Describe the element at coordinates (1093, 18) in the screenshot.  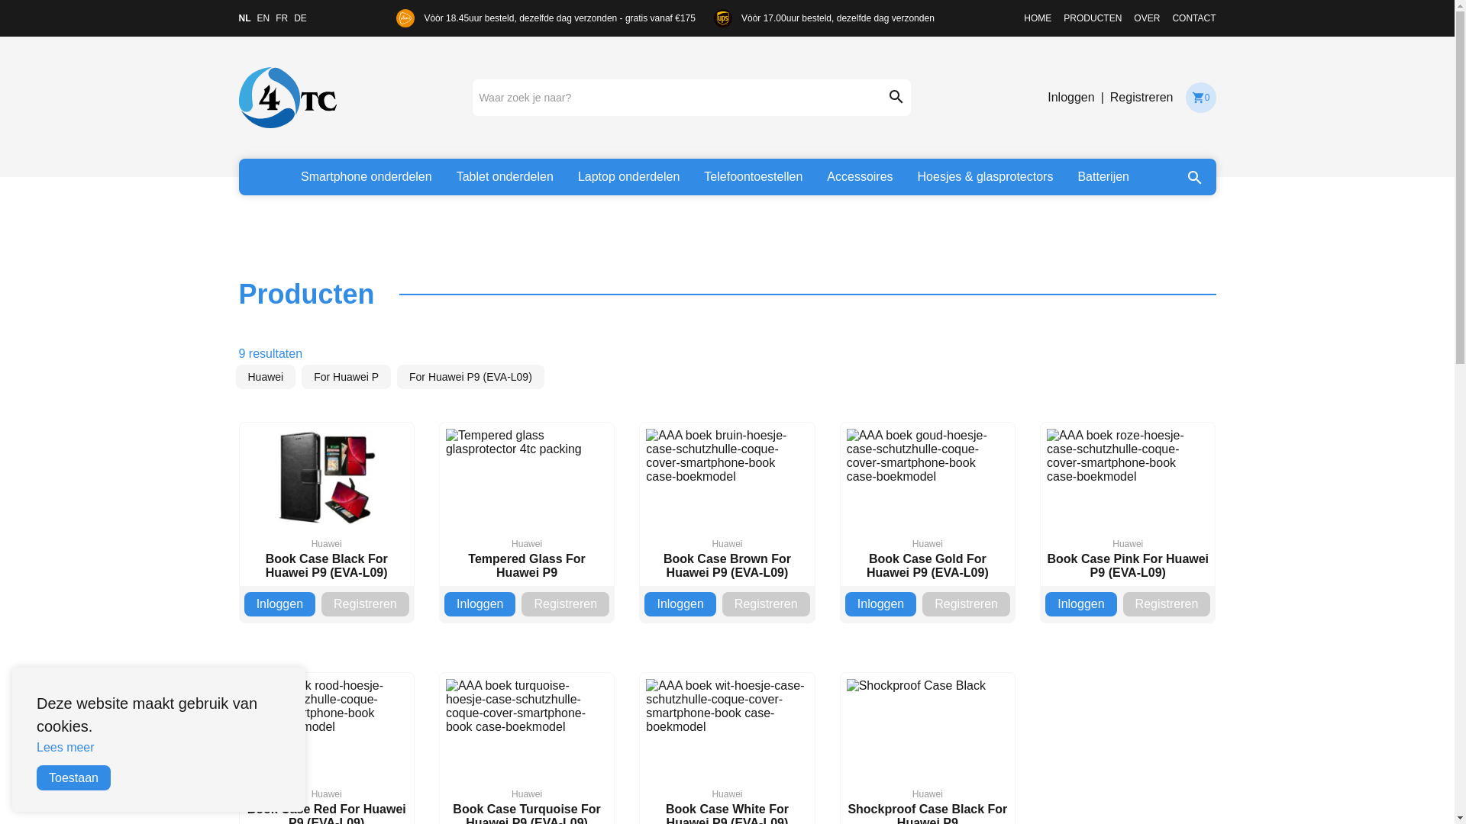
I see `PRODUCTEN` at that location.